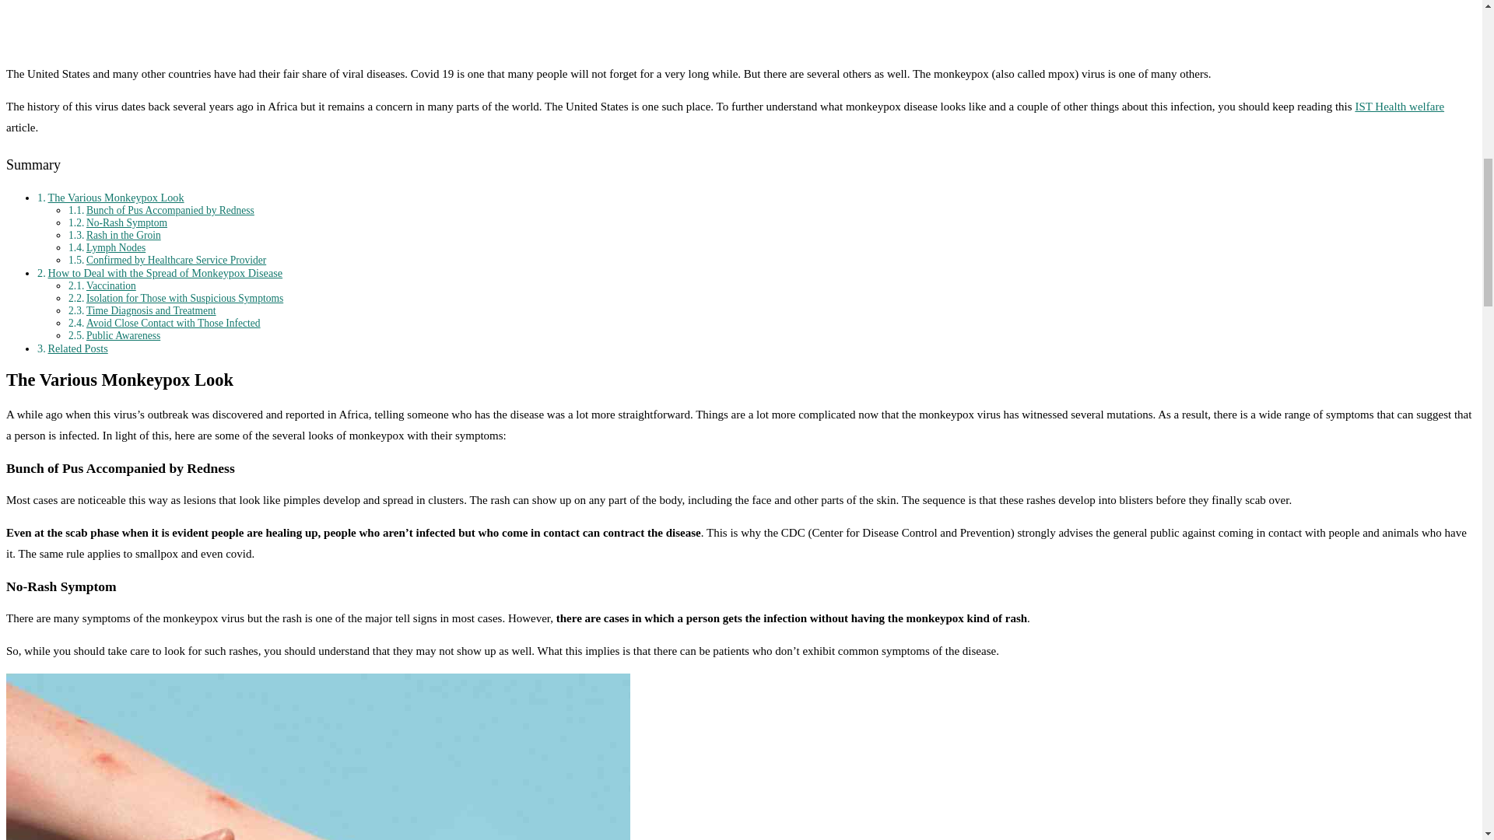  I want to click on Avoid Close Contact with Those Infected, so click(173, 324).